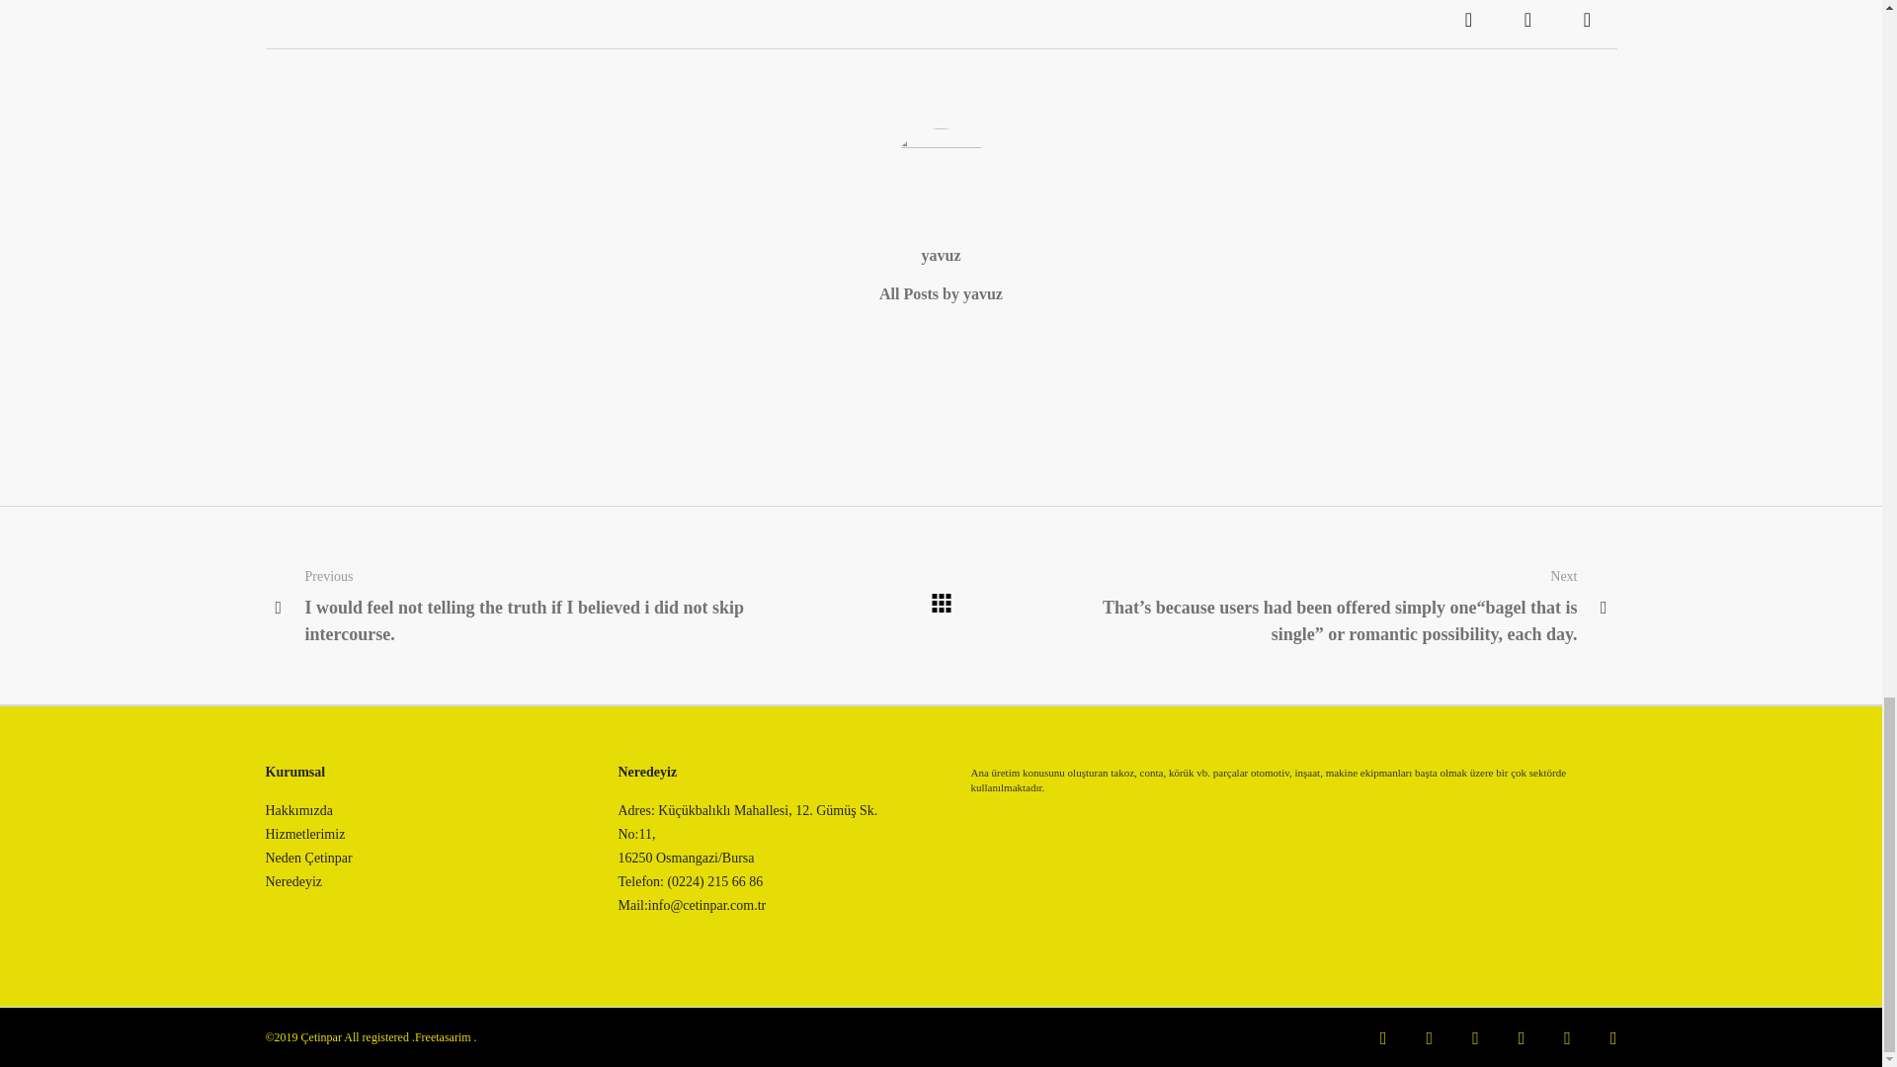  What do you see at coordinates (1468, 24) in the screenshot?
I see `Share this.` at bounding box center [1468, 24].